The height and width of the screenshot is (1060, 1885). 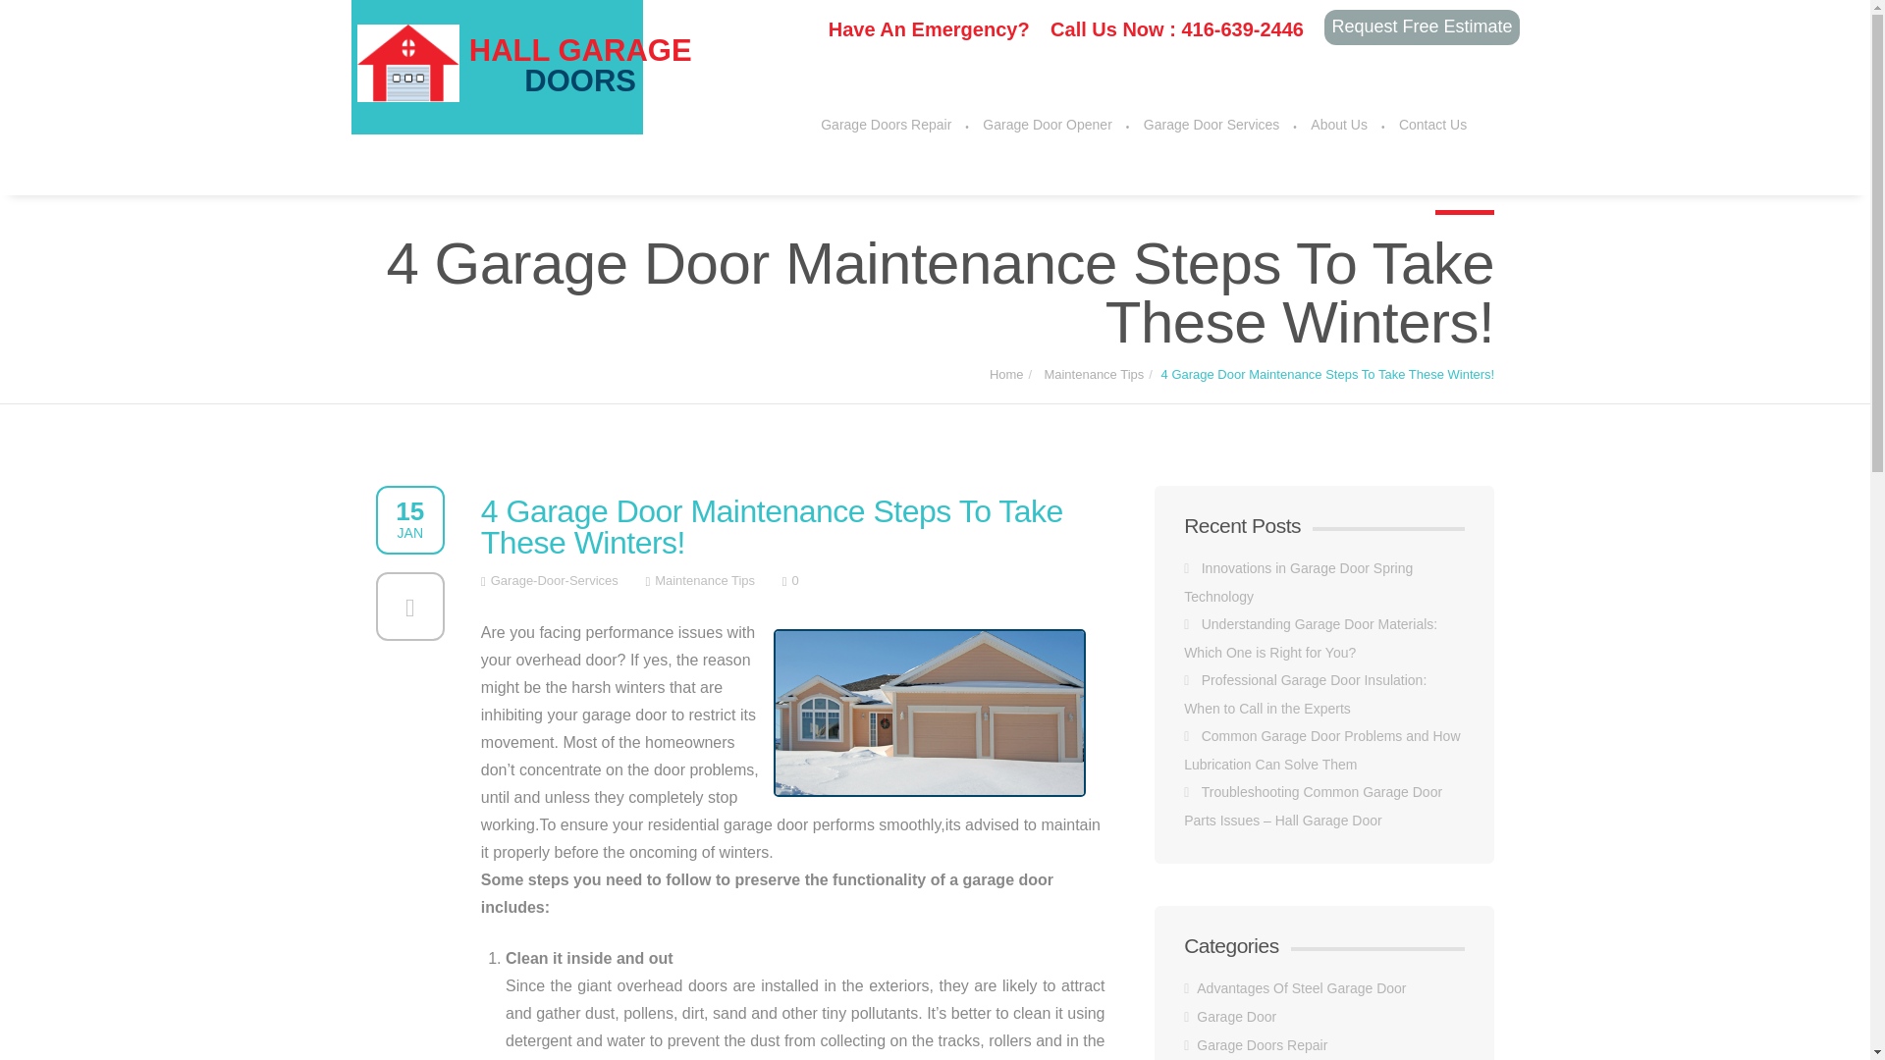 What do you see at coordinates (1432, 125) in the screenshot?
I see `Contact Us` at bounding box center [1432, 125].